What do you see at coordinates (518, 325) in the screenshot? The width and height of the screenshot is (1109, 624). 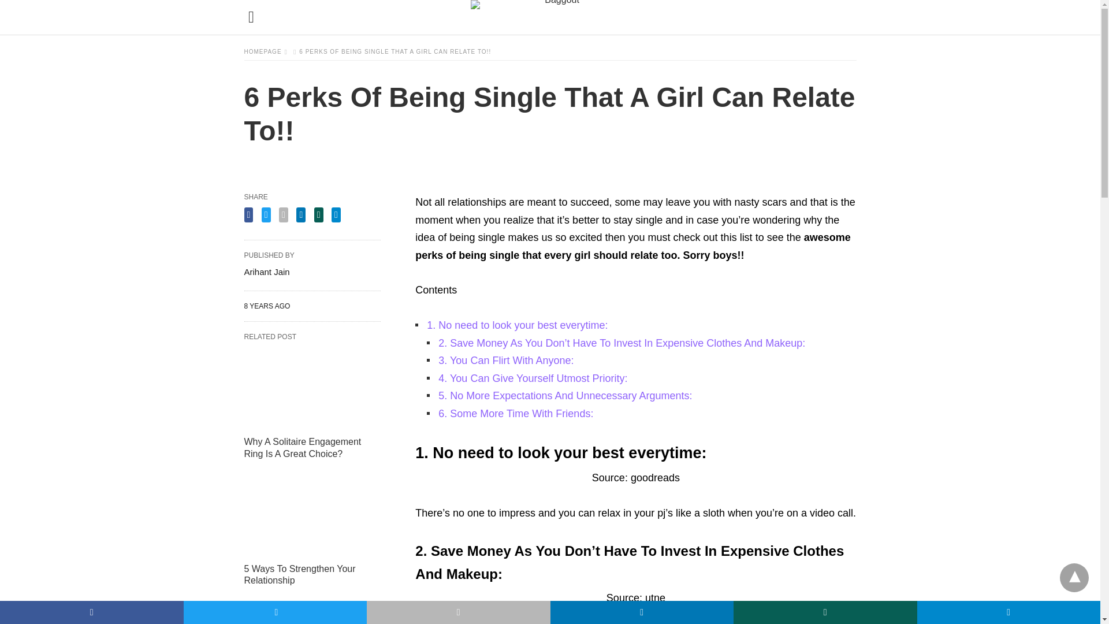 I see `1. No need to look your best everytime:` at bounding box center [518, 325].